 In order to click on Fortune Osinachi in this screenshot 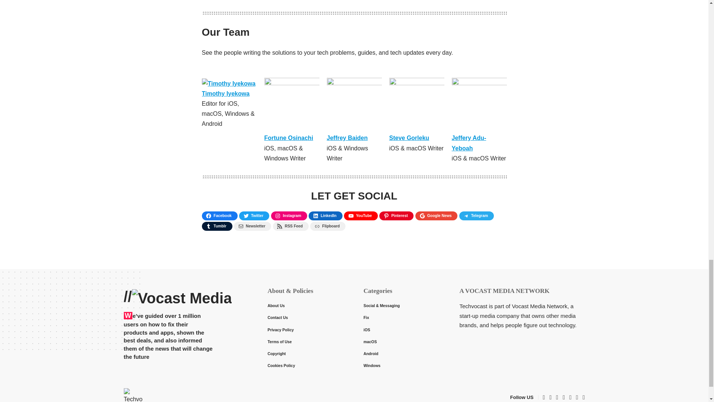, I will do `click(289, 138)`.